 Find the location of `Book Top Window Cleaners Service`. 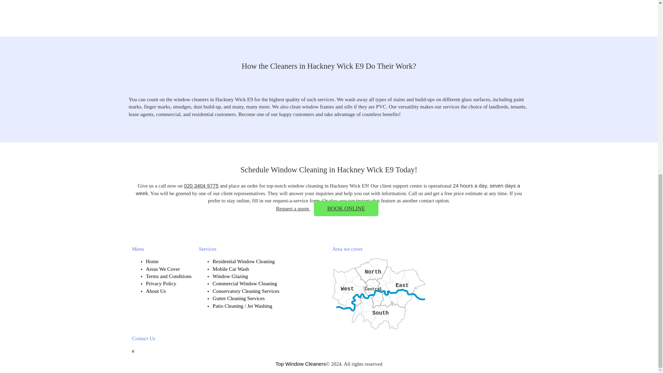

Book Top Window Cleaners Service is located at coordinates (346, 209).